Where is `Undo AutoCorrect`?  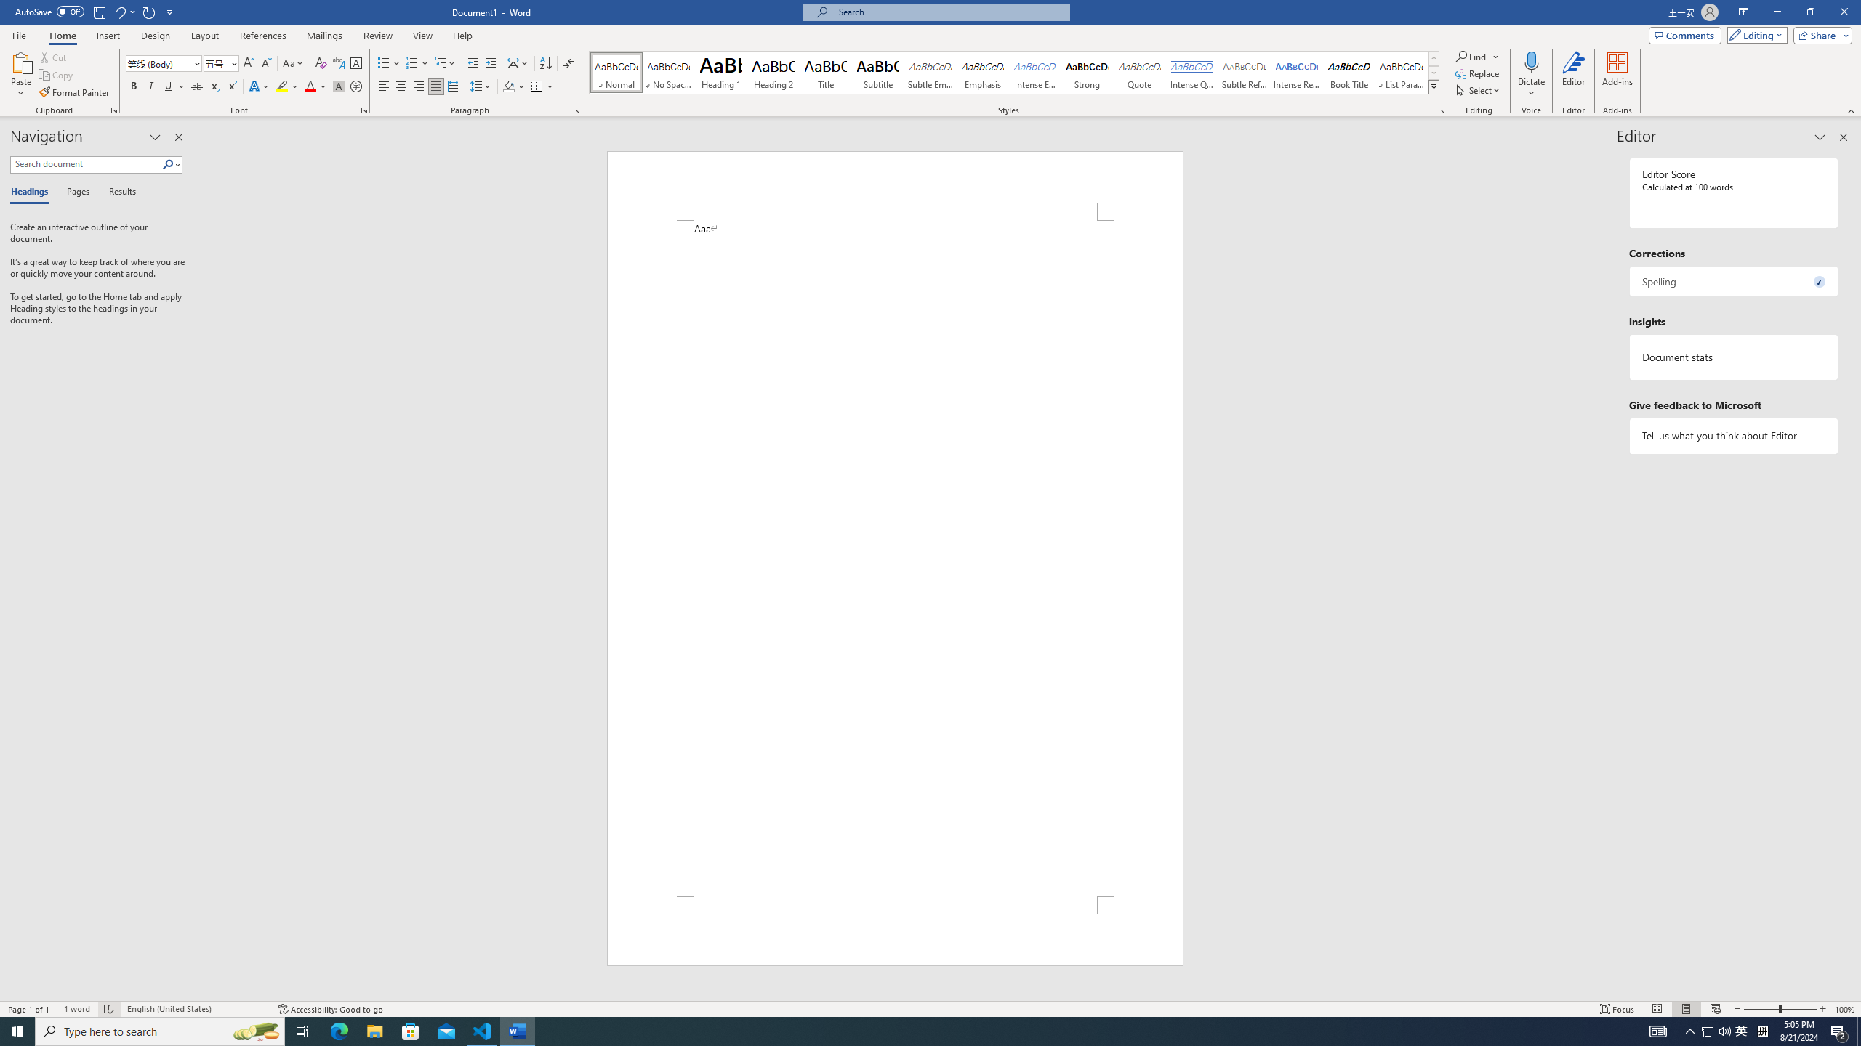 Undo AutoCorrect is located at coordinates (119, 12).